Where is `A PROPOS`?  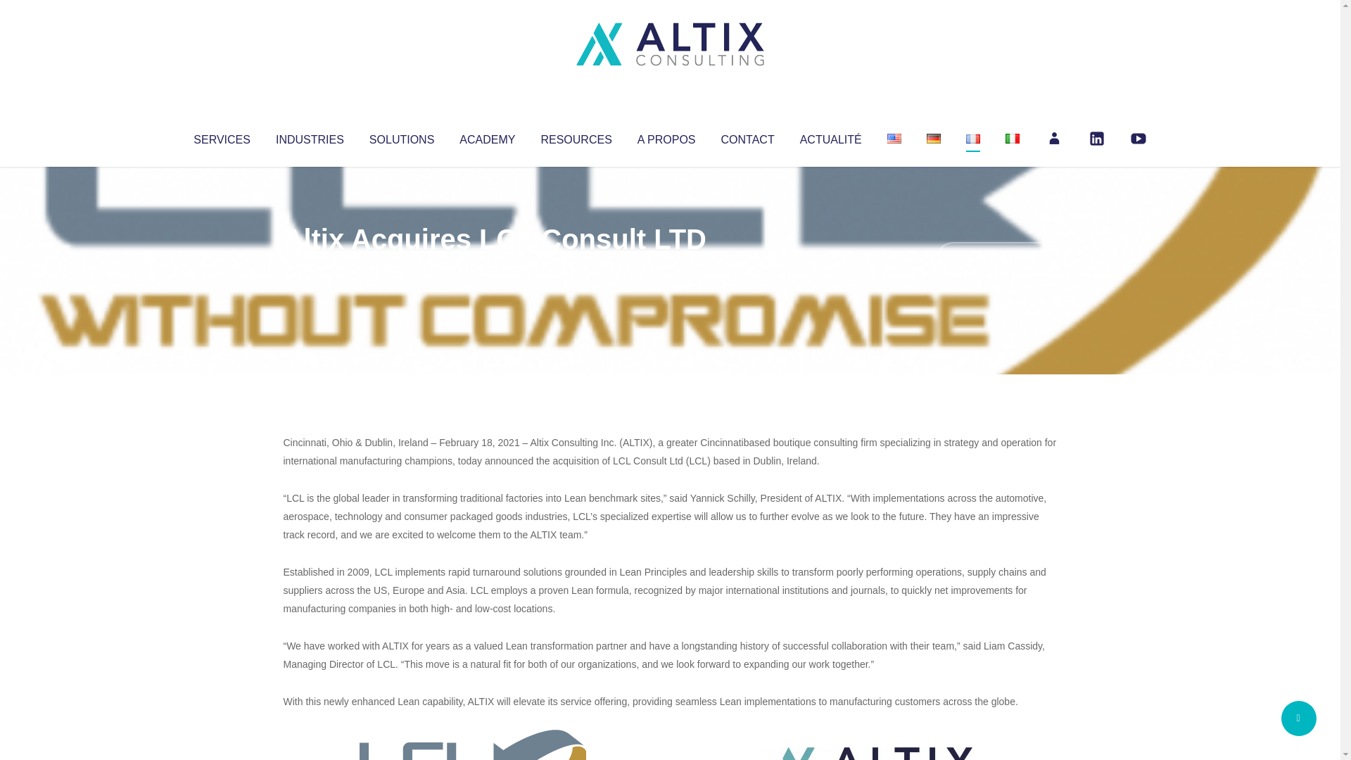
A PROPOS is located at coordinates (666, 137).